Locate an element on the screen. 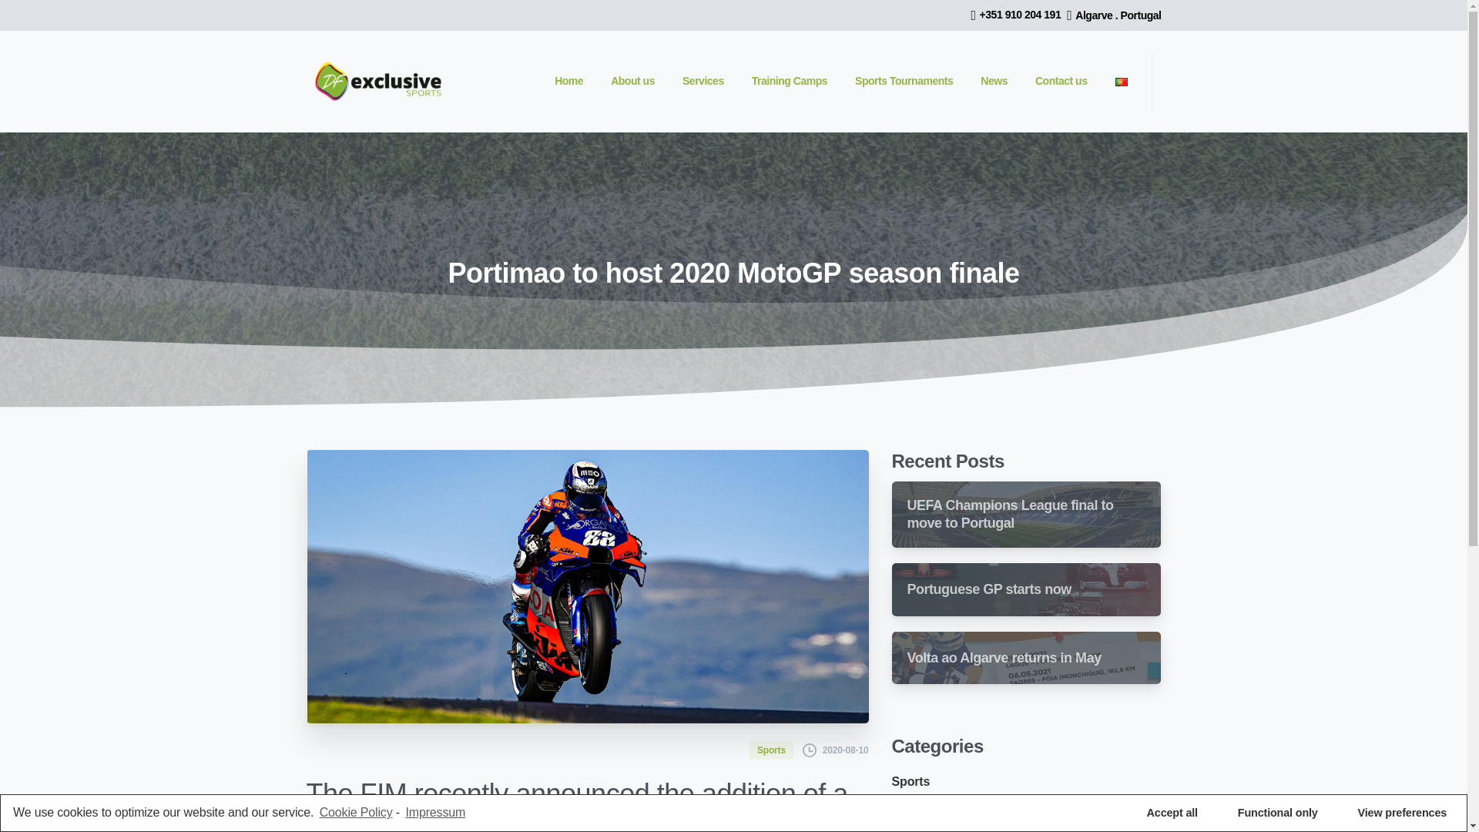 This screenshot has width=1479, height=832. Cookie Policy is located at coordinates (355, 813).